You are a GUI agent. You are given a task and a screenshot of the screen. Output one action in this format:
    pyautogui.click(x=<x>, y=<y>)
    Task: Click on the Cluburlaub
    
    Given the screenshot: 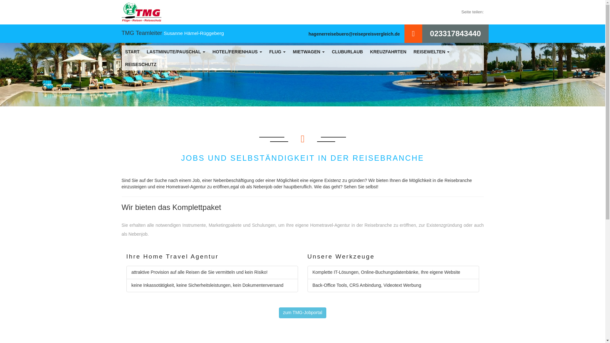 What is the action you would take?
    pyautogui.click(x=347, y=51)
    